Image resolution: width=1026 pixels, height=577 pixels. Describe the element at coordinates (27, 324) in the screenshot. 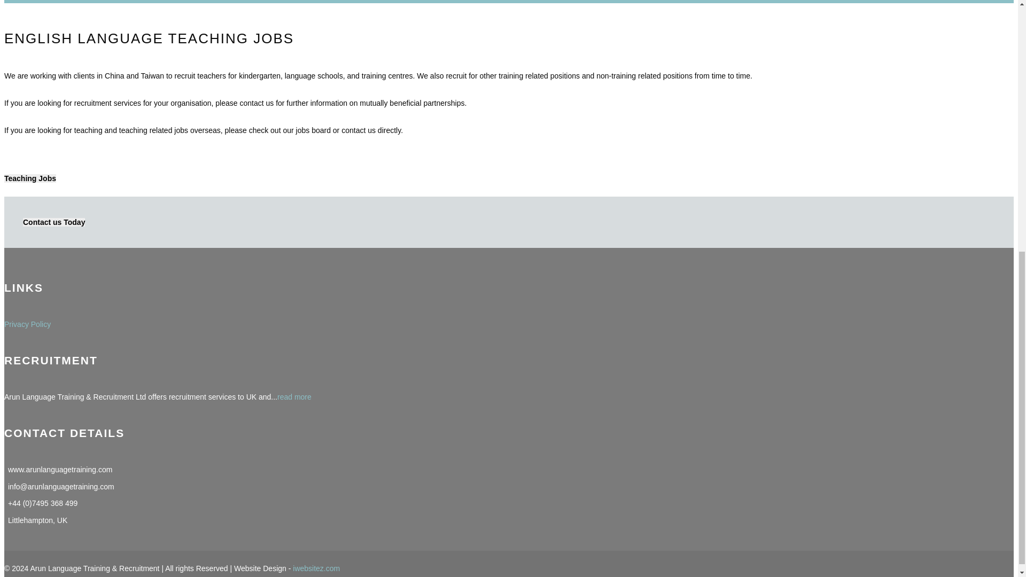

I see `Privacy Policy` at that location.